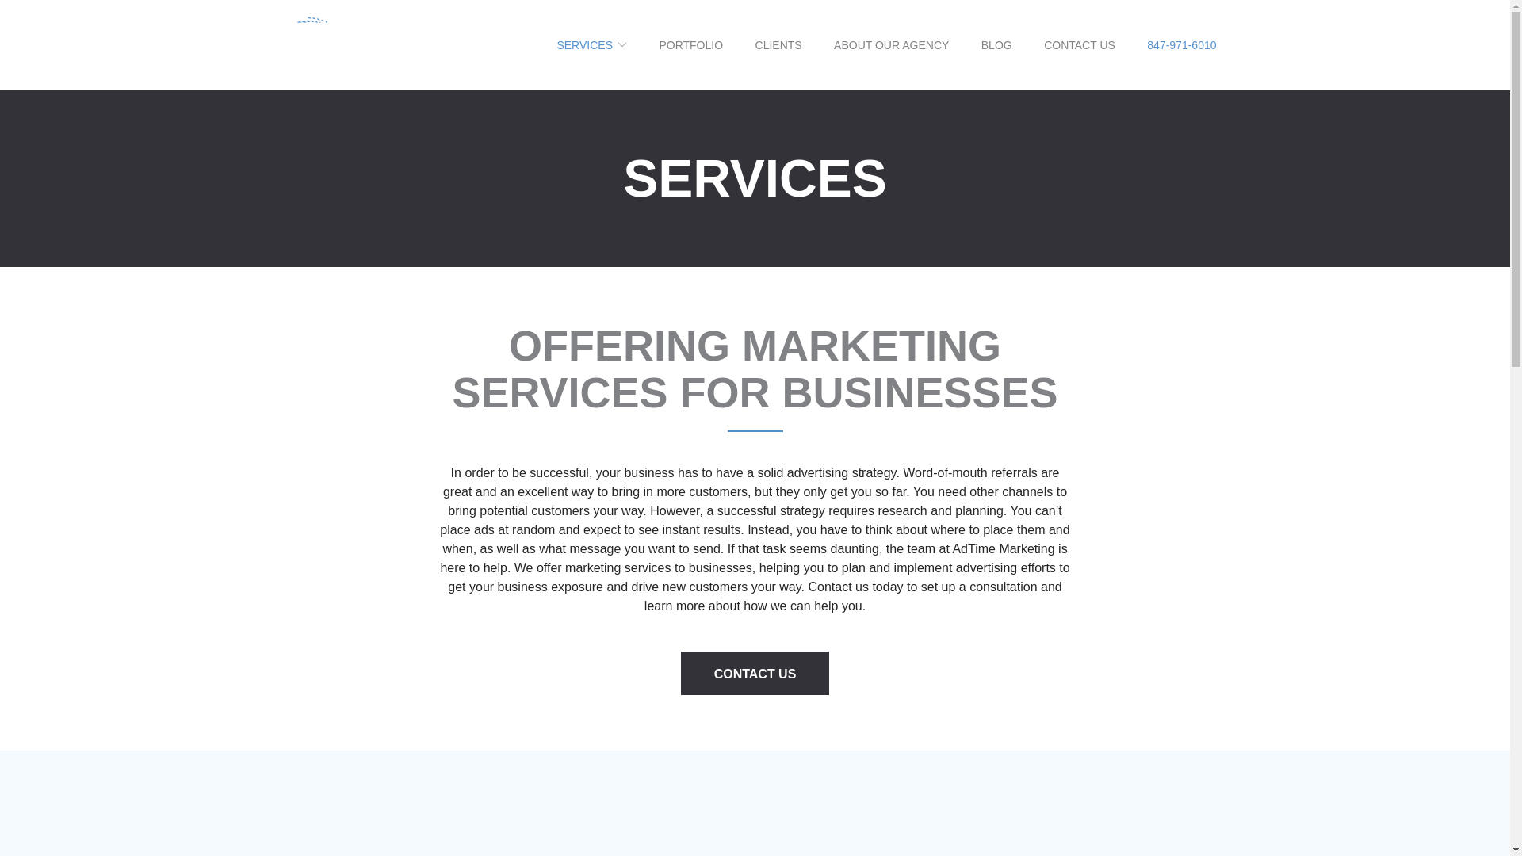  Describe the element at coordinates (591, 44) in the screenshot. I see `SERVICES` at that location.